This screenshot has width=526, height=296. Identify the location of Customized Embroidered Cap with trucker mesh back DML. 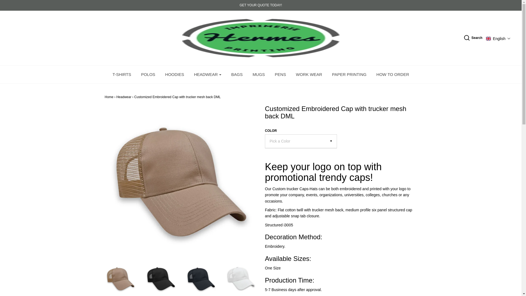
(121, 278).